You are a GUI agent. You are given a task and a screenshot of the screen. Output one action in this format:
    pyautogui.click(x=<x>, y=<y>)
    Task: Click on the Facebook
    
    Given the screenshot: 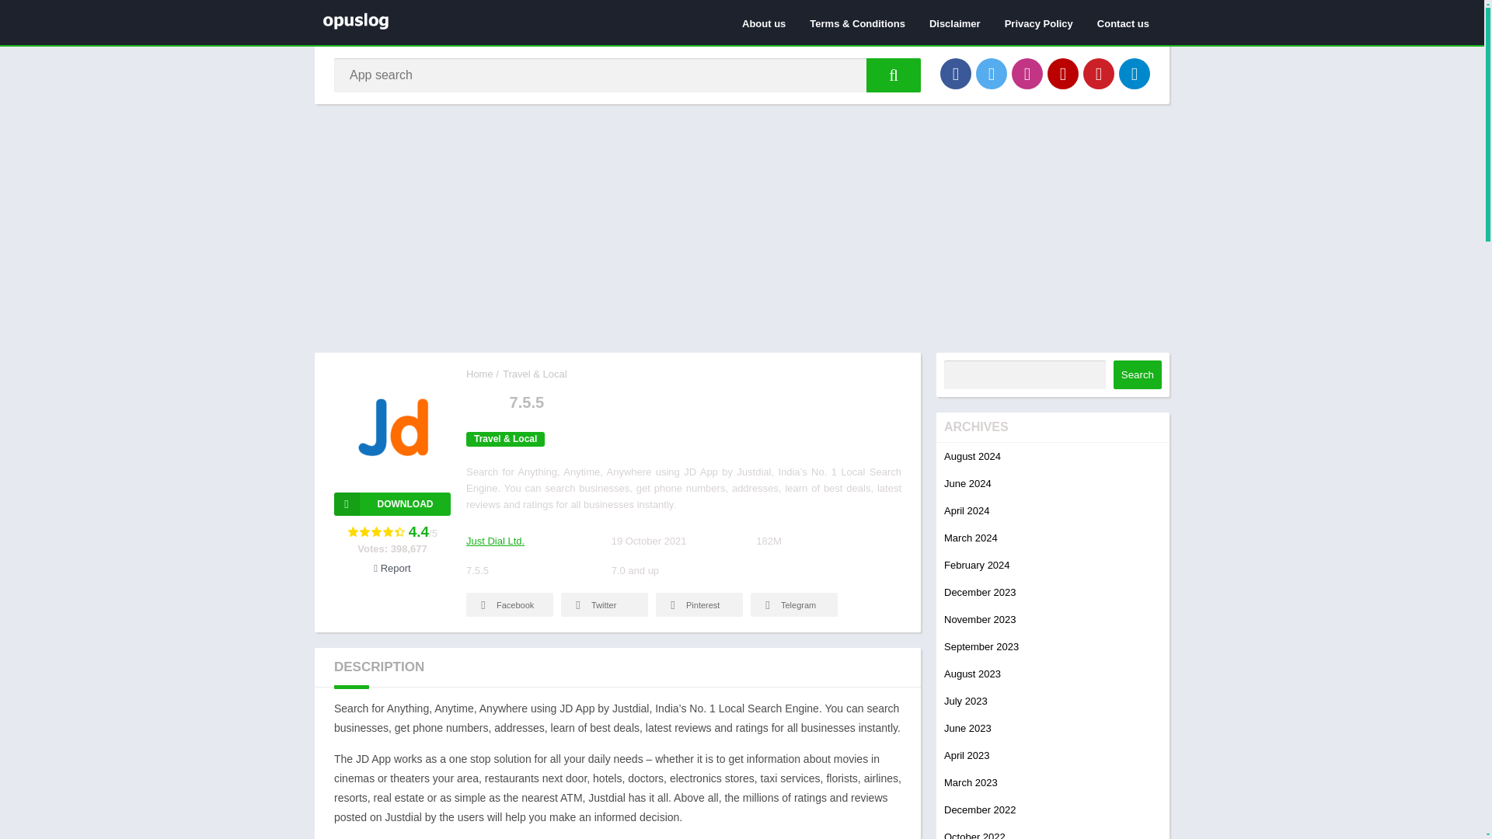 What is the action you would take?
    pyautogui.click(x=955, y=73)
    